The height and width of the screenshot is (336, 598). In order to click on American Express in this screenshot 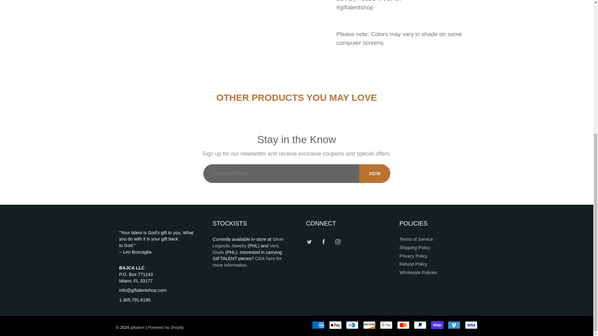, I will do `click(318, 325)`.